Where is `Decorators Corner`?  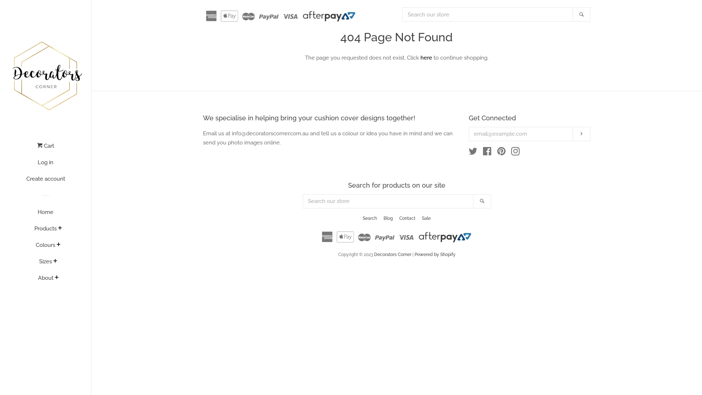
Decorators Corner is located at coordinates (392, 255).